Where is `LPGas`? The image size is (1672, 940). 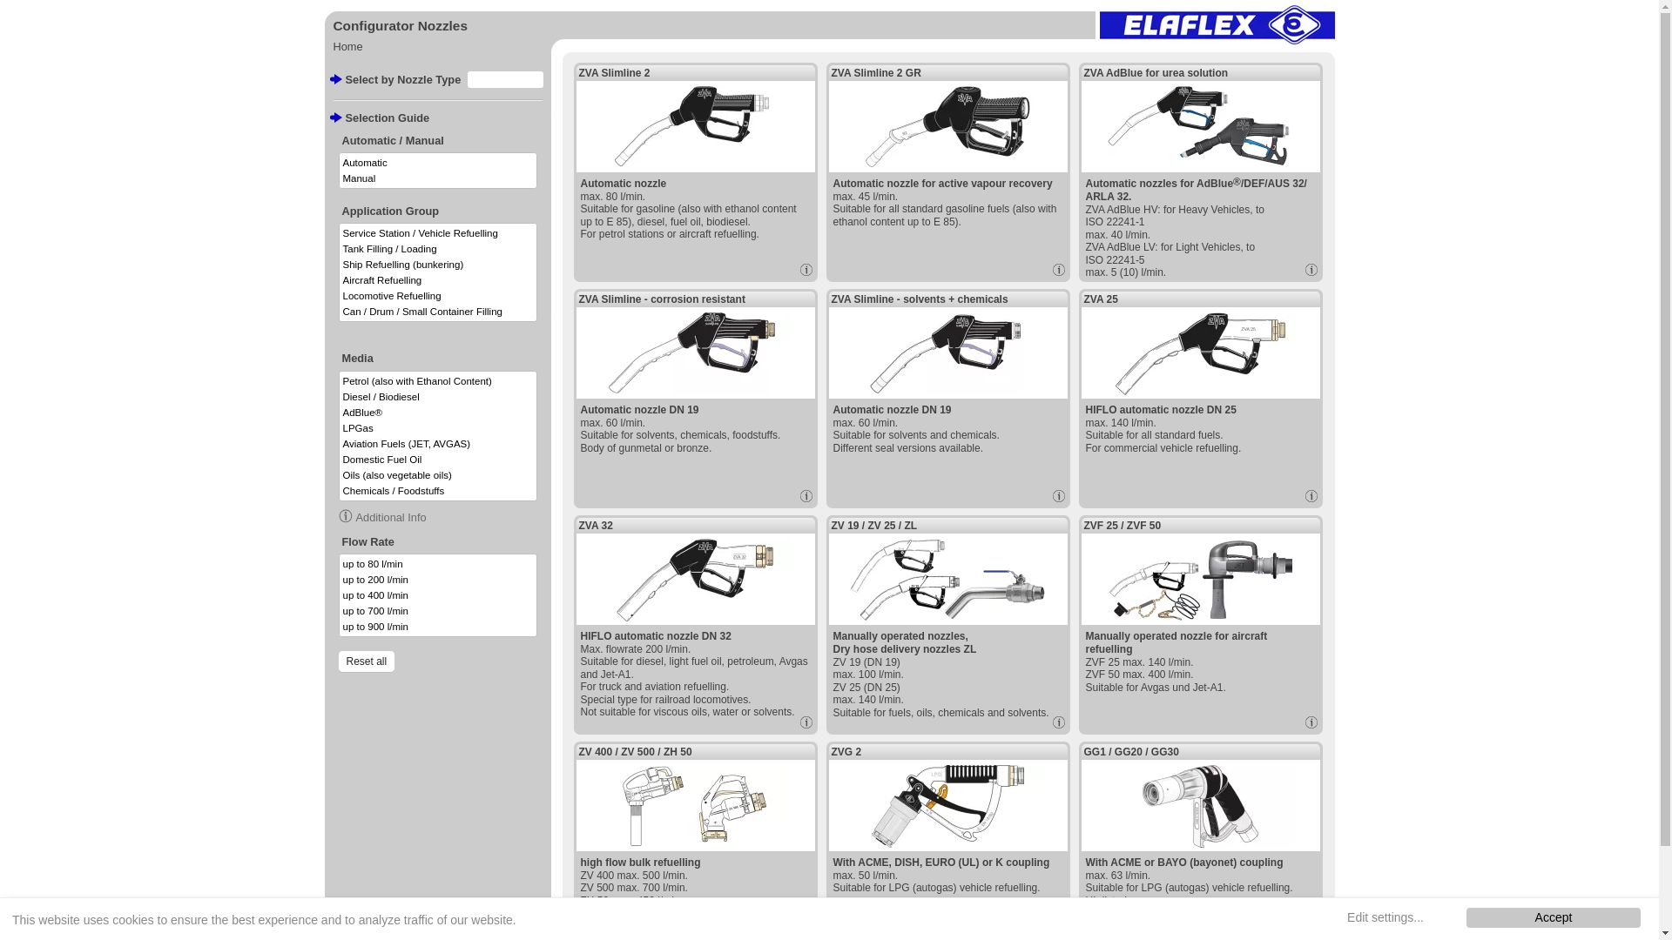 LPGas is located at coordinates (438, 428).